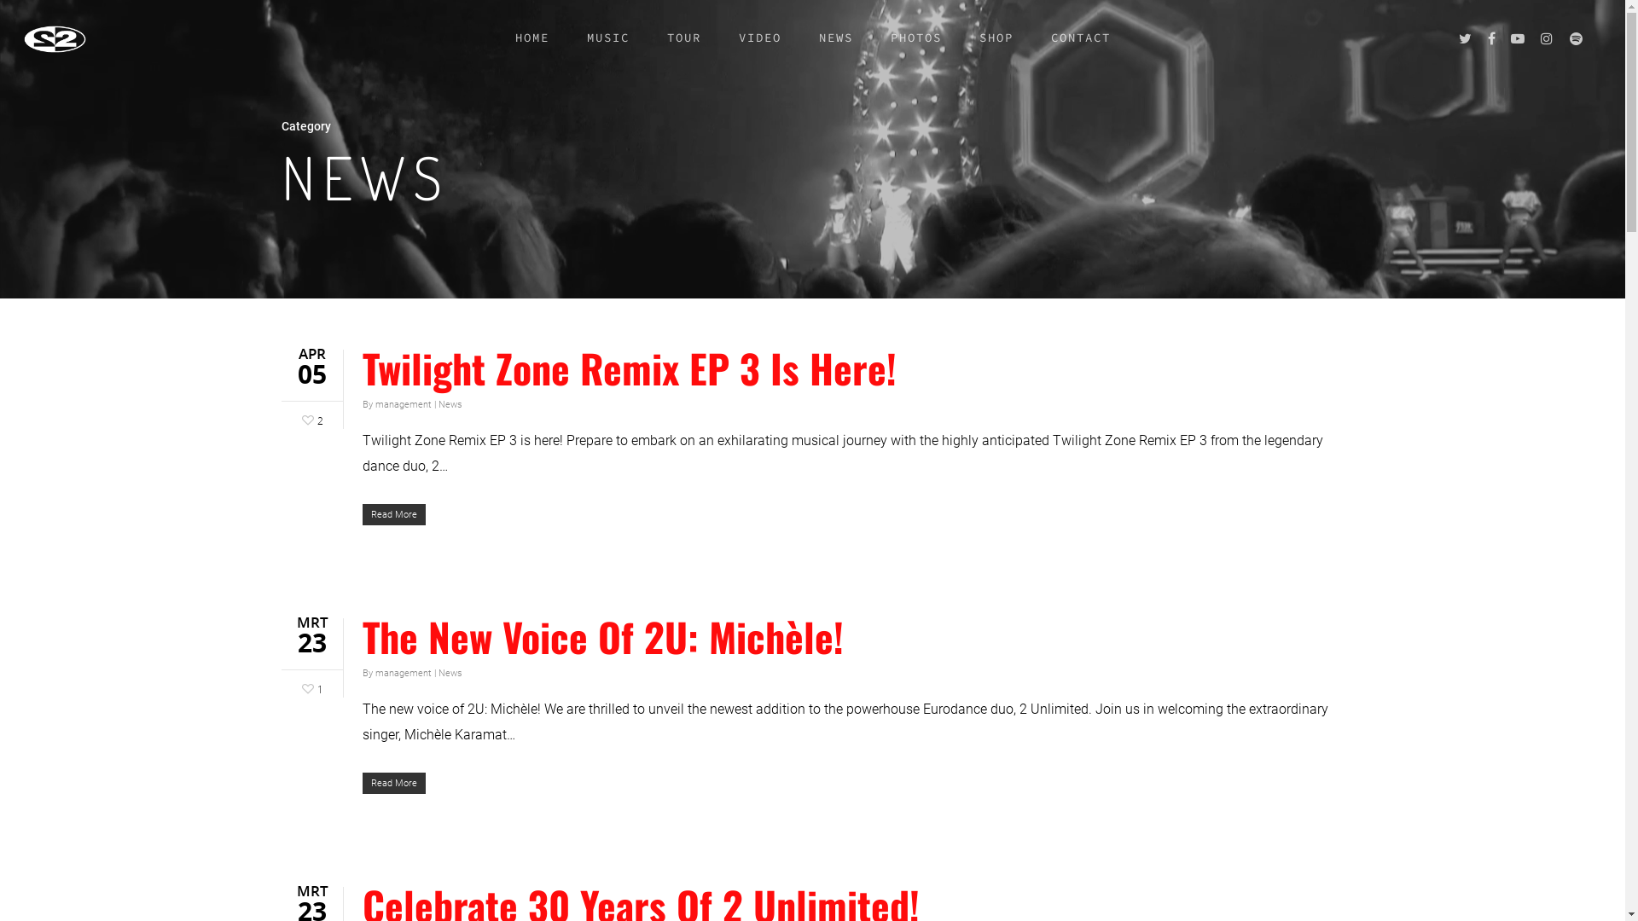 The width and height of the screenshot is (1638, 921). I want to click on PHOTOS, so click(916, 51).